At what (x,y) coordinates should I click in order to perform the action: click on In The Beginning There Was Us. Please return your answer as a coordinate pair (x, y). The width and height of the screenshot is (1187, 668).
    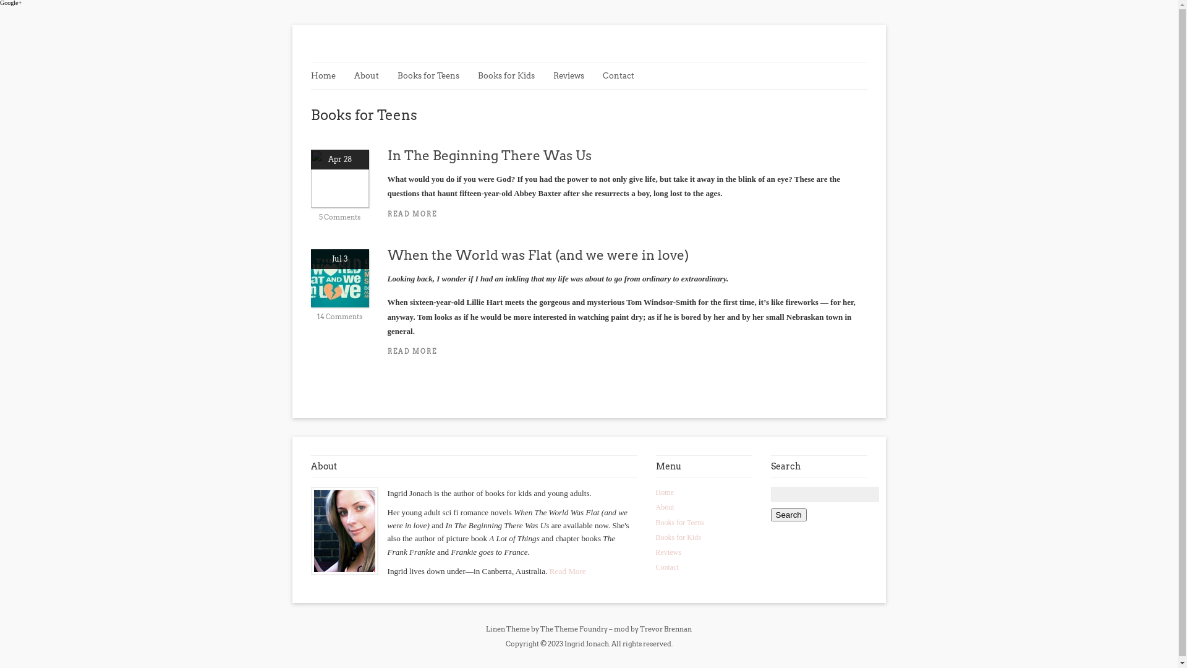
    Looking at the image, I should click on (489, 156).